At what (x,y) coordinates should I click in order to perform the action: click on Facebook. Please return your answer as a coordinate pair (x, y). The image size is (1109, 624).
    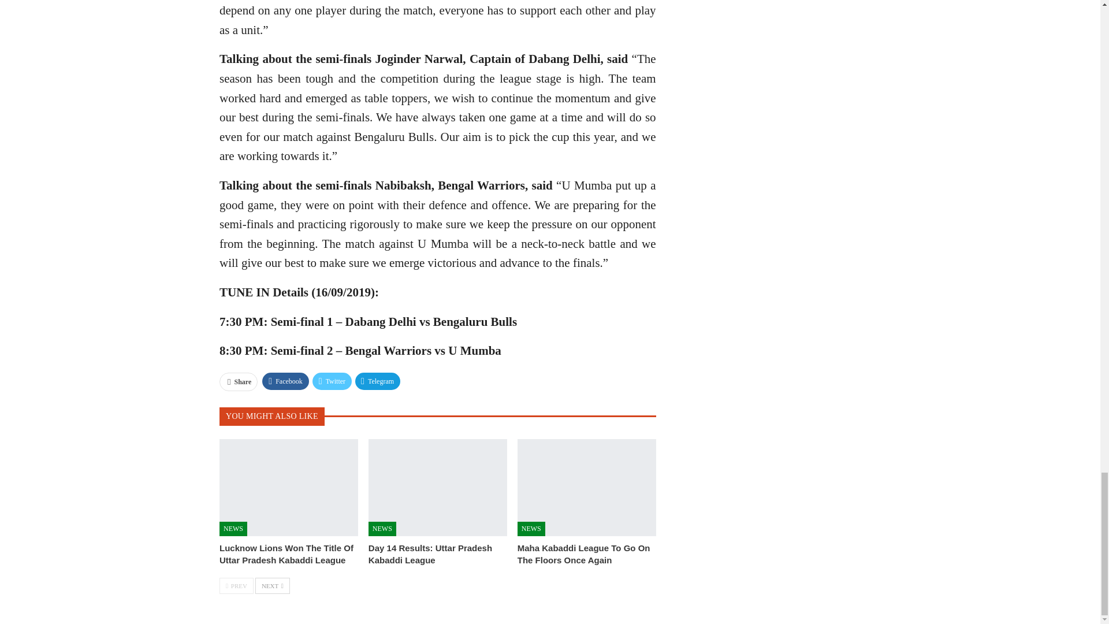
    Looking at the image, I should click on (285, 381).